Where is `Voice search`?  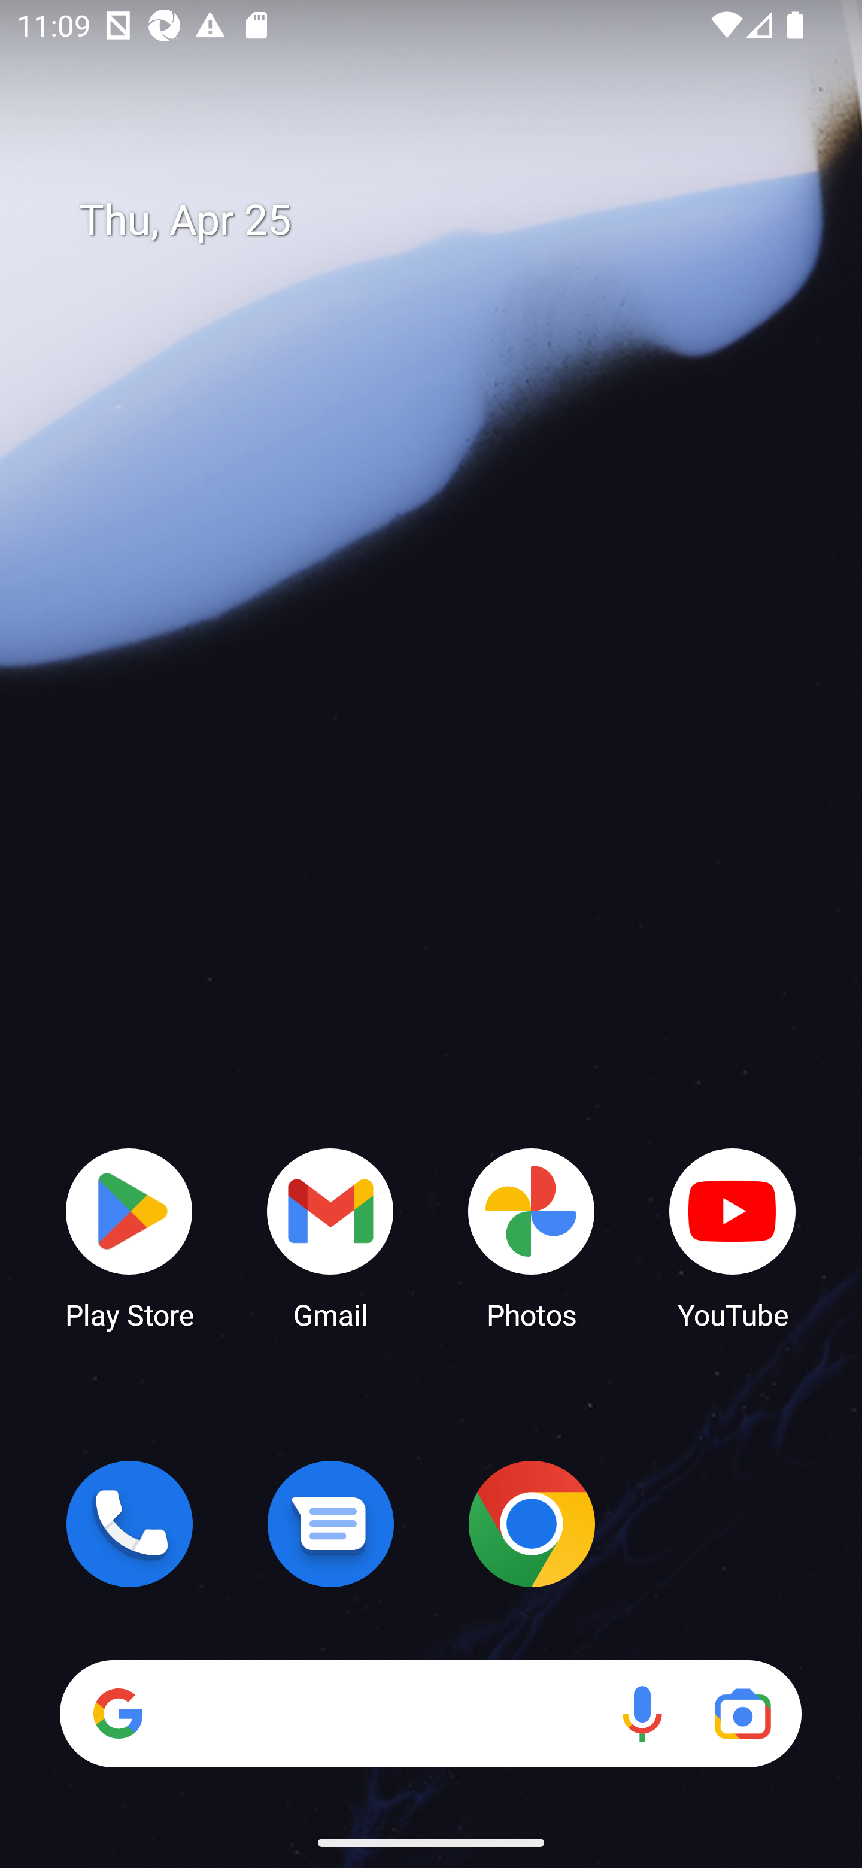 Voice search is located at coordinates (642, 1714).